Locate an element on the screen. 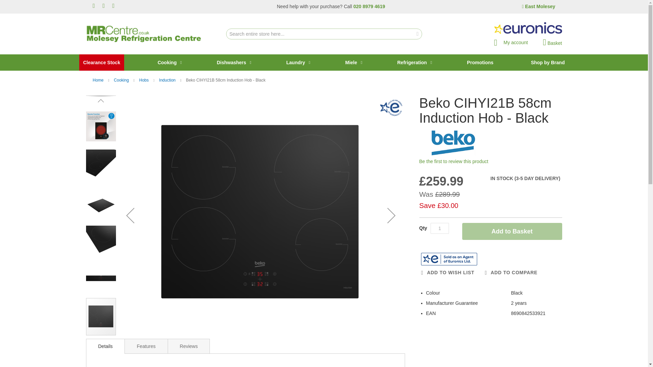 The height and width of the screenshot is (367, 653). Basket is located at coordinates (552, 42).